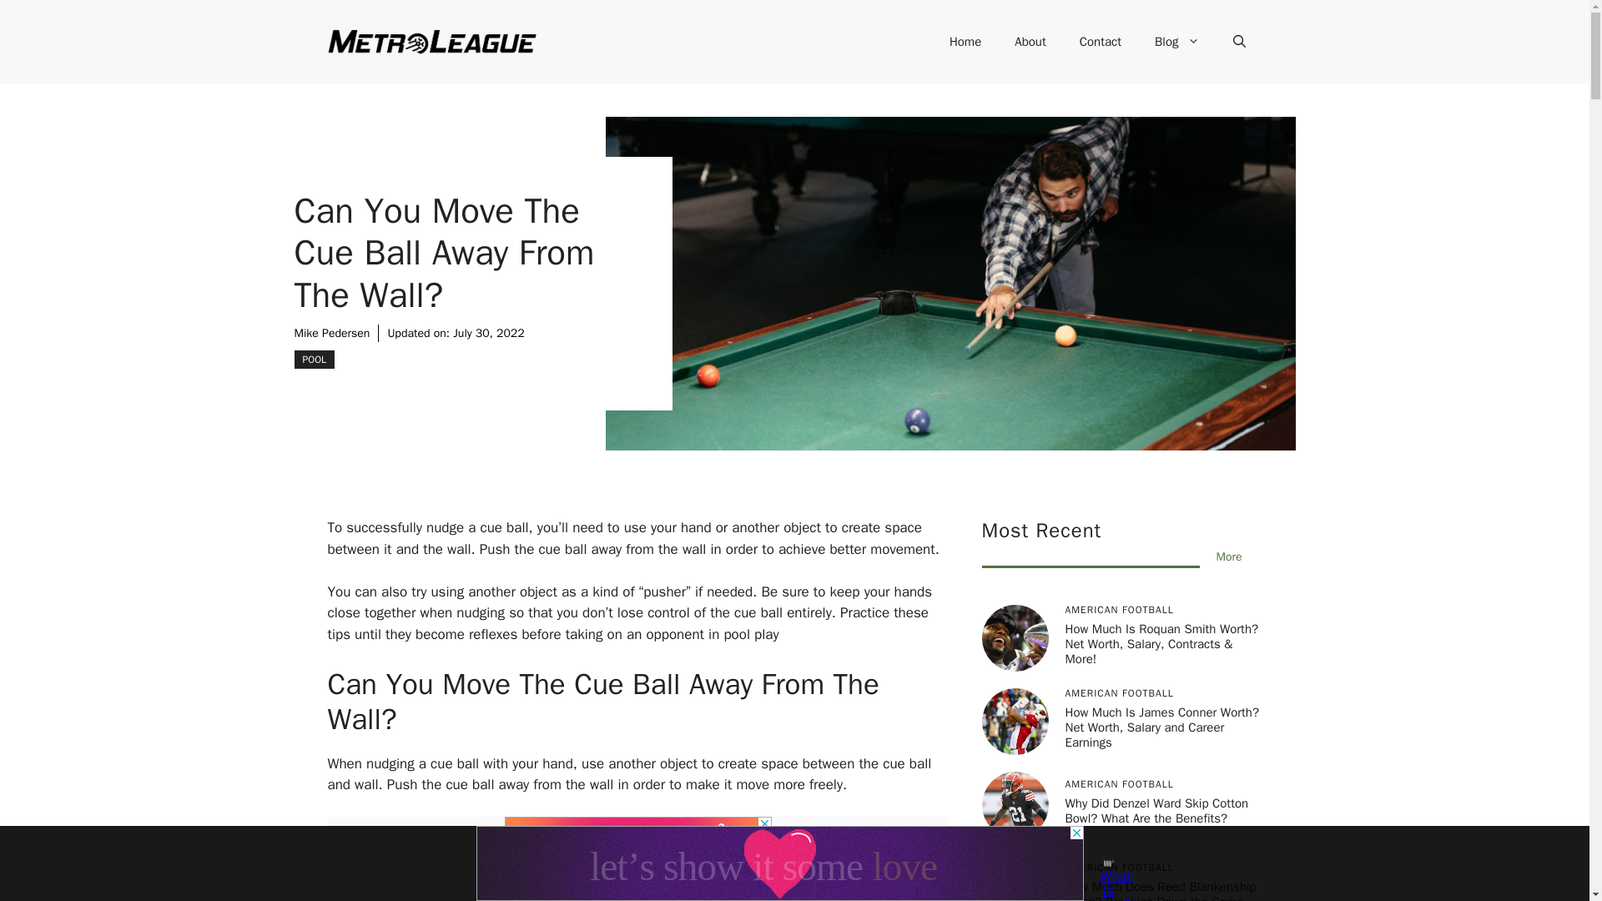 Image resolution: width=1602 pixels, height=901 pixels. I want to click on POOL, so click(314, 359).